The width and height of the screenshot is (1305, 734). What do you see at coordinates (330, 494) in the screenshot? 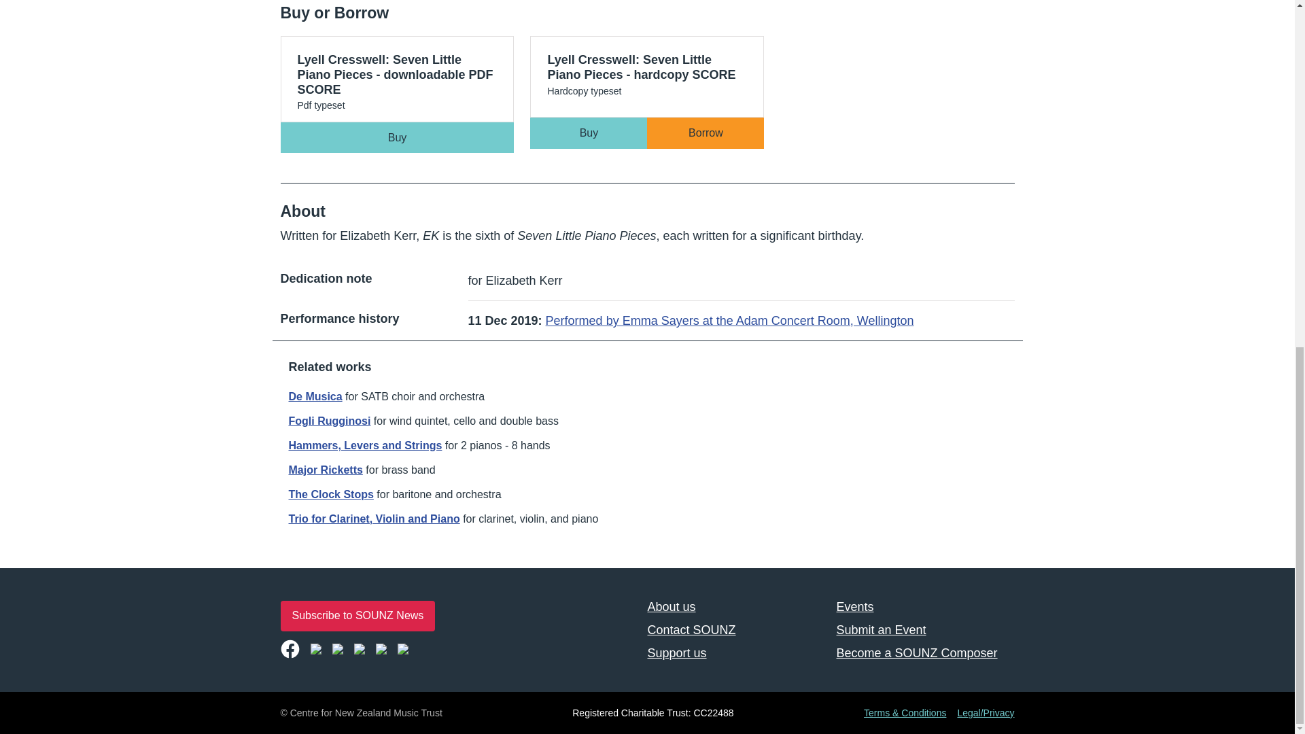
I see `The Clock Stops` at bounding box center [330, 494].